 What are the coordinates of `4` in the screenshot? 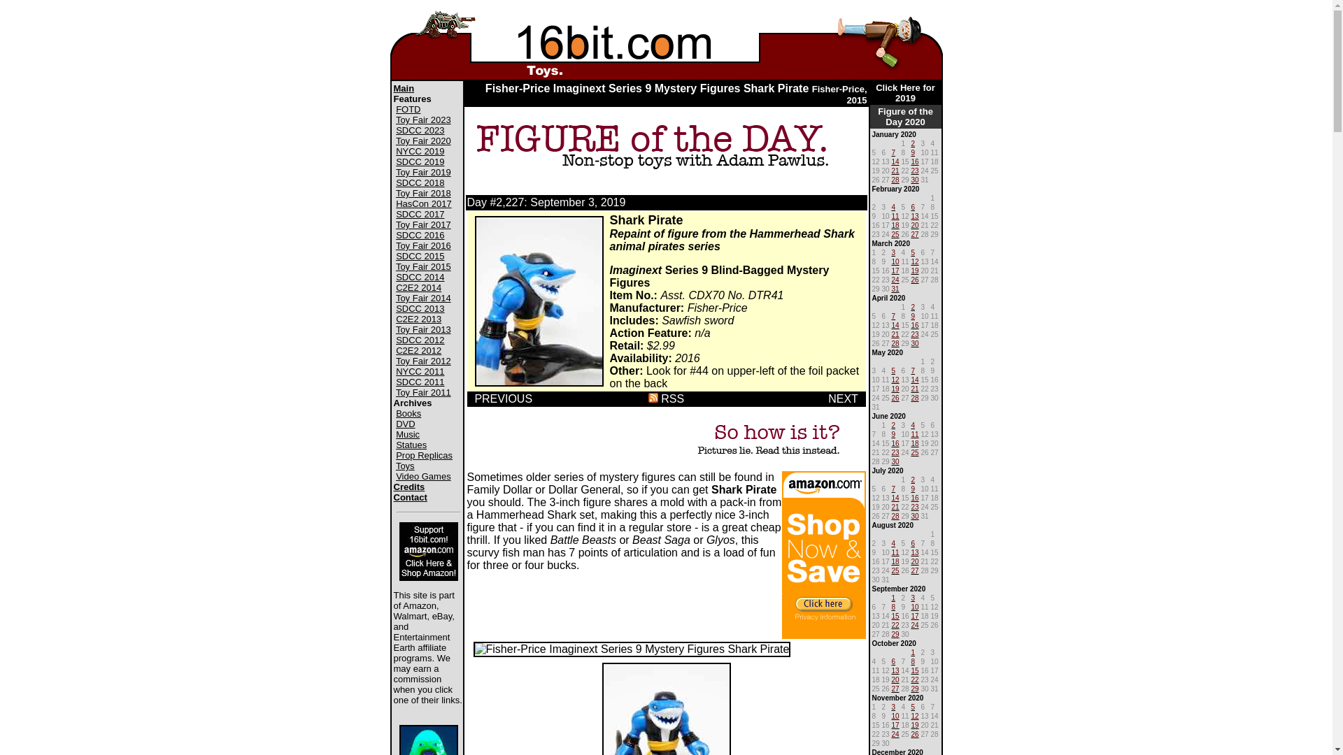 It's located at (913, 424).